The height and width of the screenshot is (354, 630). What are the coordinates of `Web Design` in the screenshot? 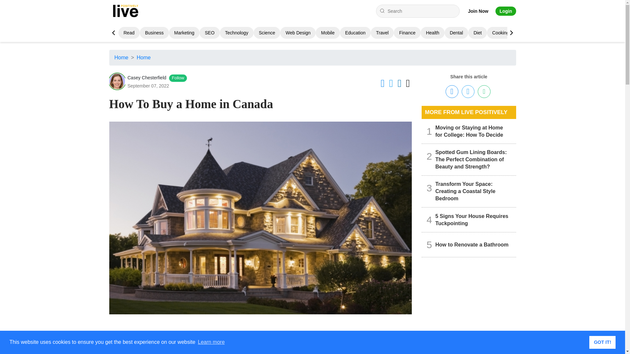 It's located at (298, 33).